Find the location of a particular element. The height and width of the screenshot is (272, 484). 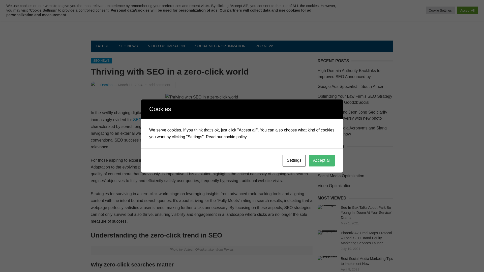

Disclaimer is located at coordinates (184, 5).